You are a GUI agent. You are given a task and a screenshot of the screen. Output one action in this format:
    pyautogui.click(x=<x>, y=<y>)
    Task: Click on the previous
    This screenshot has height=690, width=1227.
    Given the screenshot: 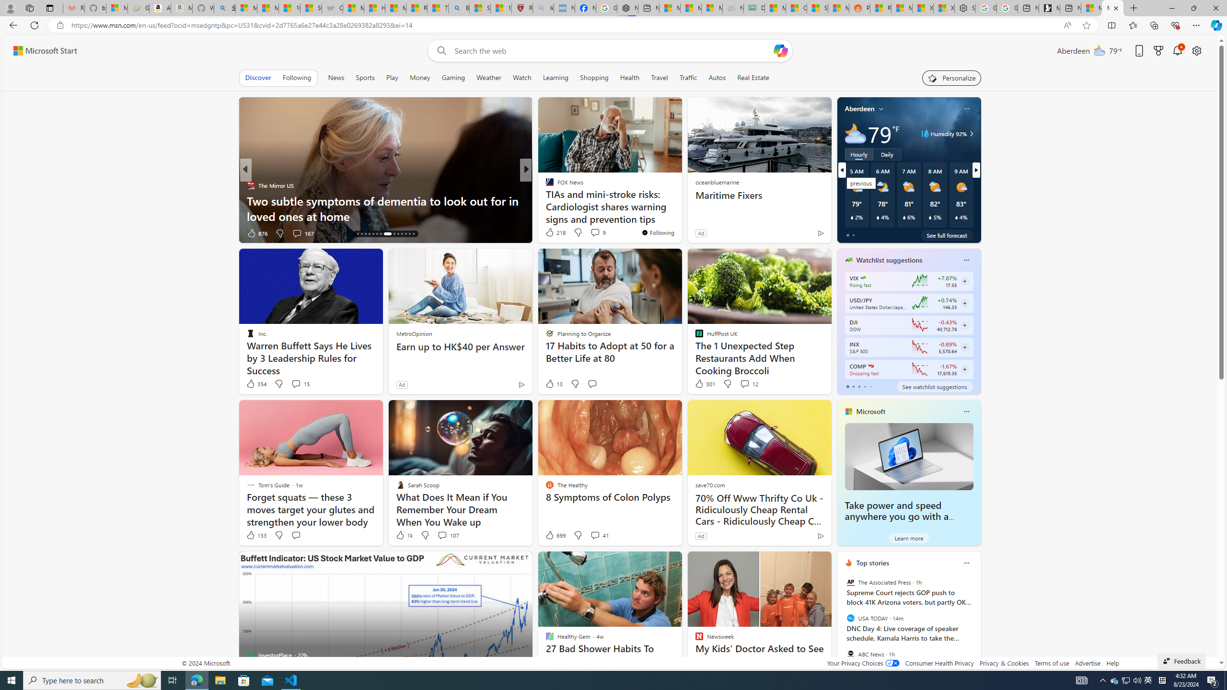 What is the action you would take?
    pyautogui.click(x=842, y=624)
    